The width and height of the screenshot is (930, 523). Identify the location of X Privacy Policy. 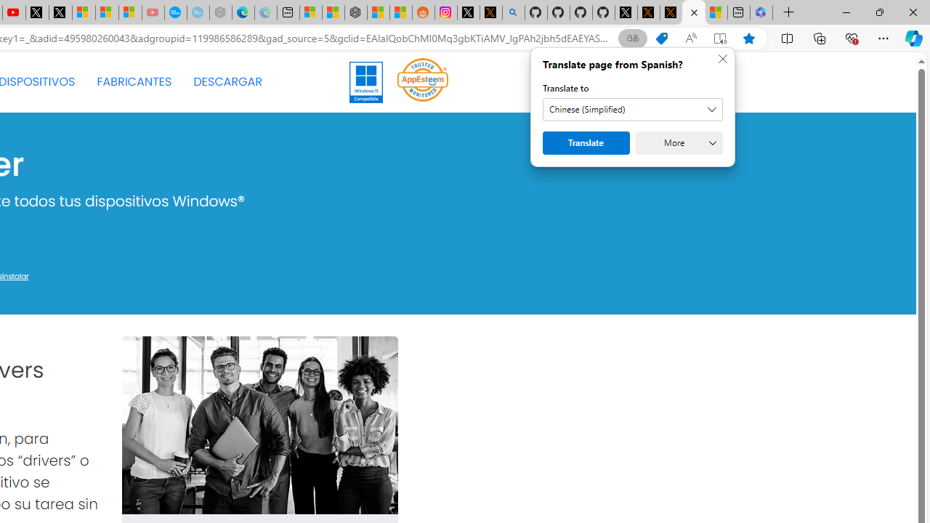
(671, 13).